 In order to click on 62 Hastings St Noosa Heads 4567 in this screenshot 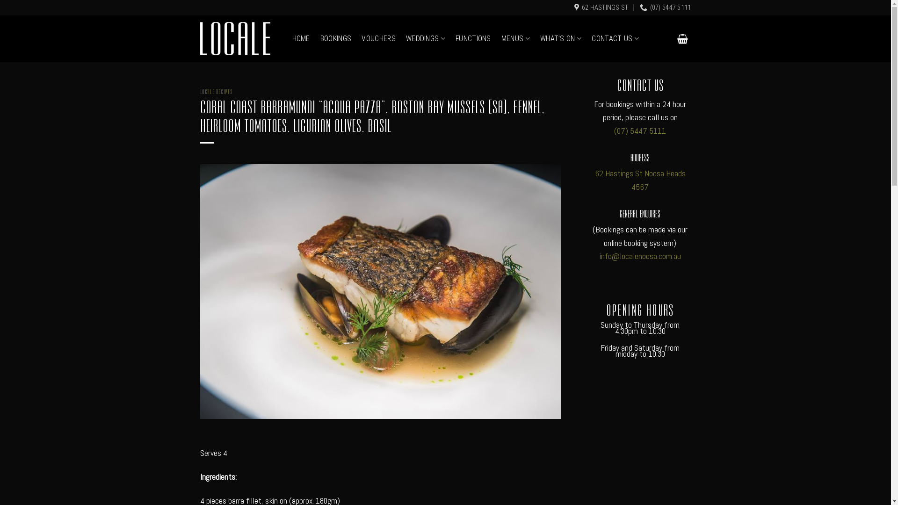, I will do `click(640, 180)`.